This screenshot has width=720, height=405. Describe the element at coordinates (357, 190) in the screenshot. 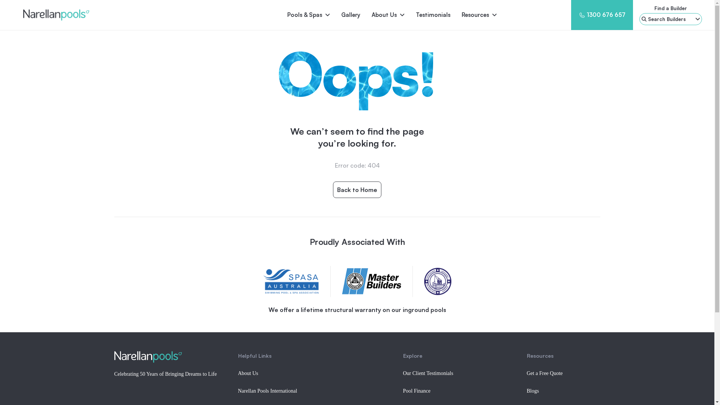

I see `Back to Home` at that location.